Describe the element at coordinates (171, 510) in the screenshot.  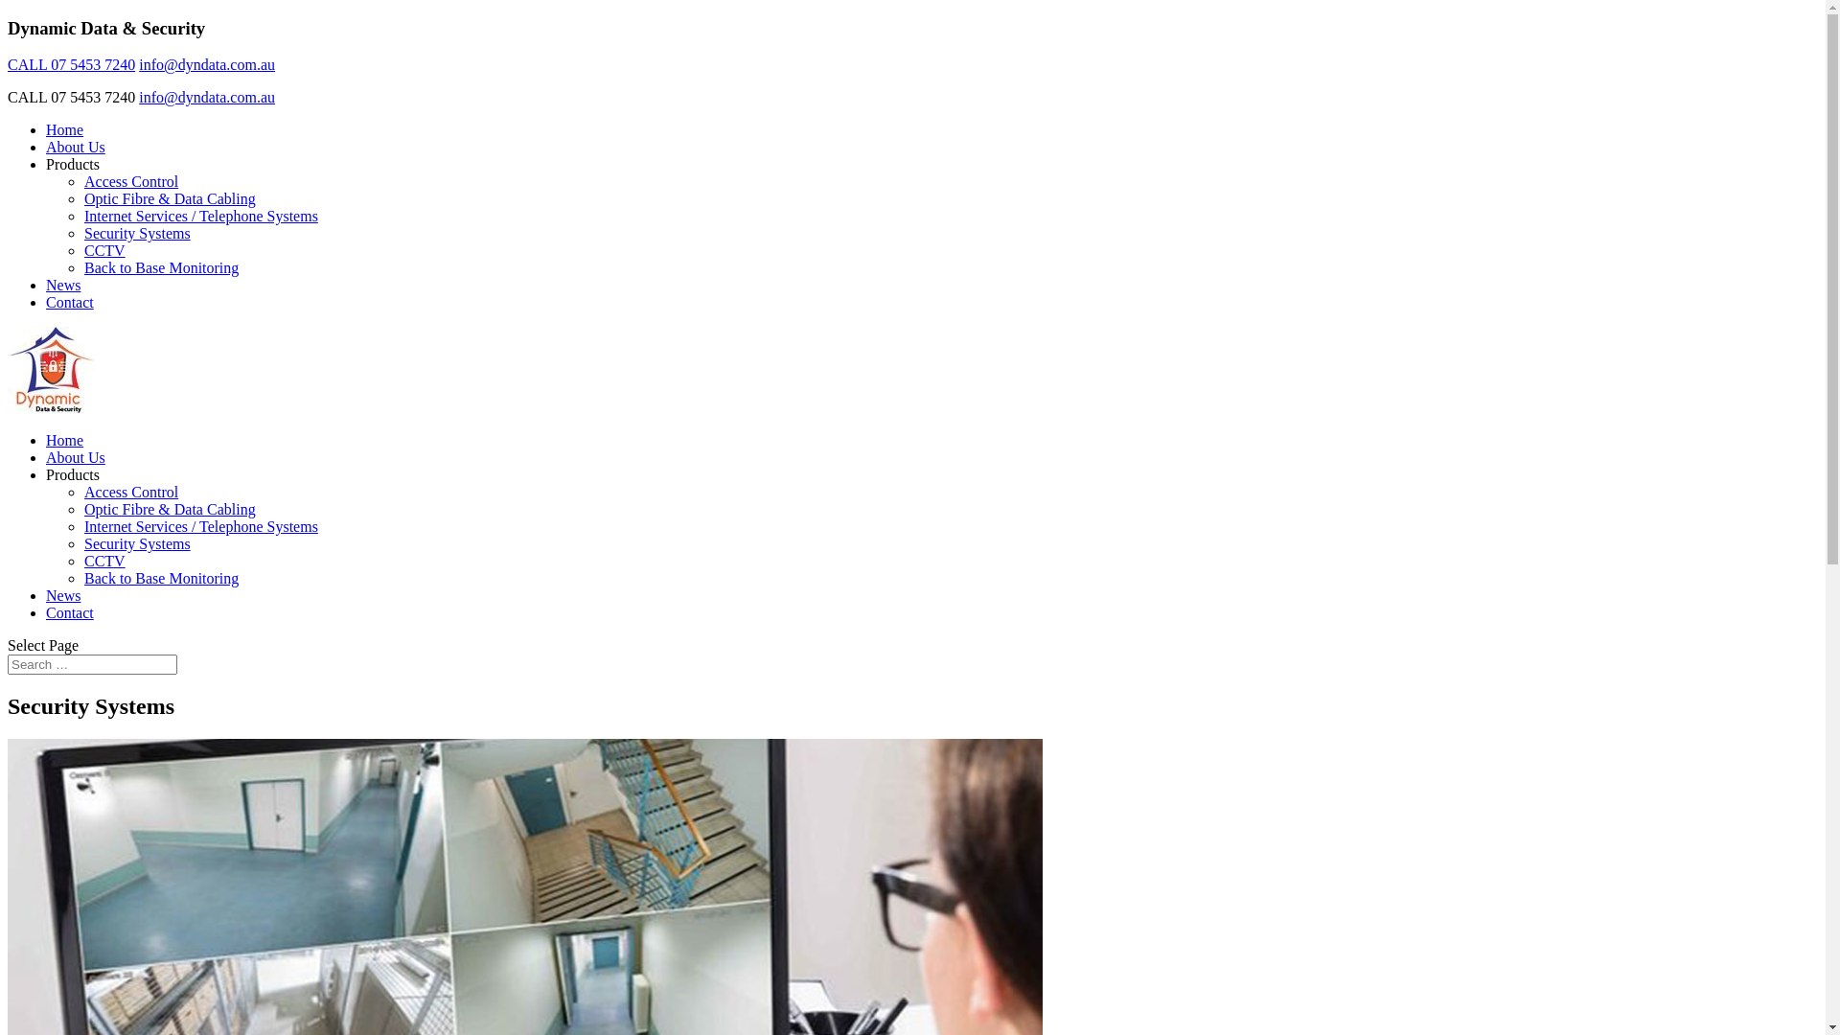
I see `Optic Fibre & Data Cabling` at that location.